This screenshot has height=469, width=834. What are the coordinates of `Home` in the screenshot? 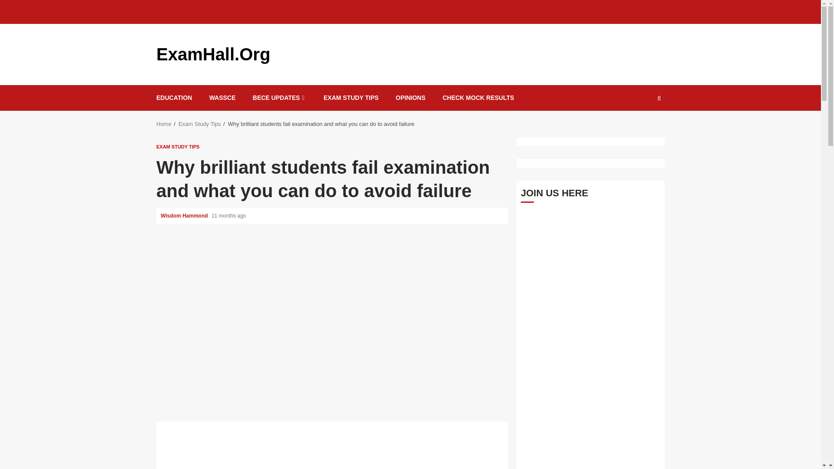 It's located at (164, 123).